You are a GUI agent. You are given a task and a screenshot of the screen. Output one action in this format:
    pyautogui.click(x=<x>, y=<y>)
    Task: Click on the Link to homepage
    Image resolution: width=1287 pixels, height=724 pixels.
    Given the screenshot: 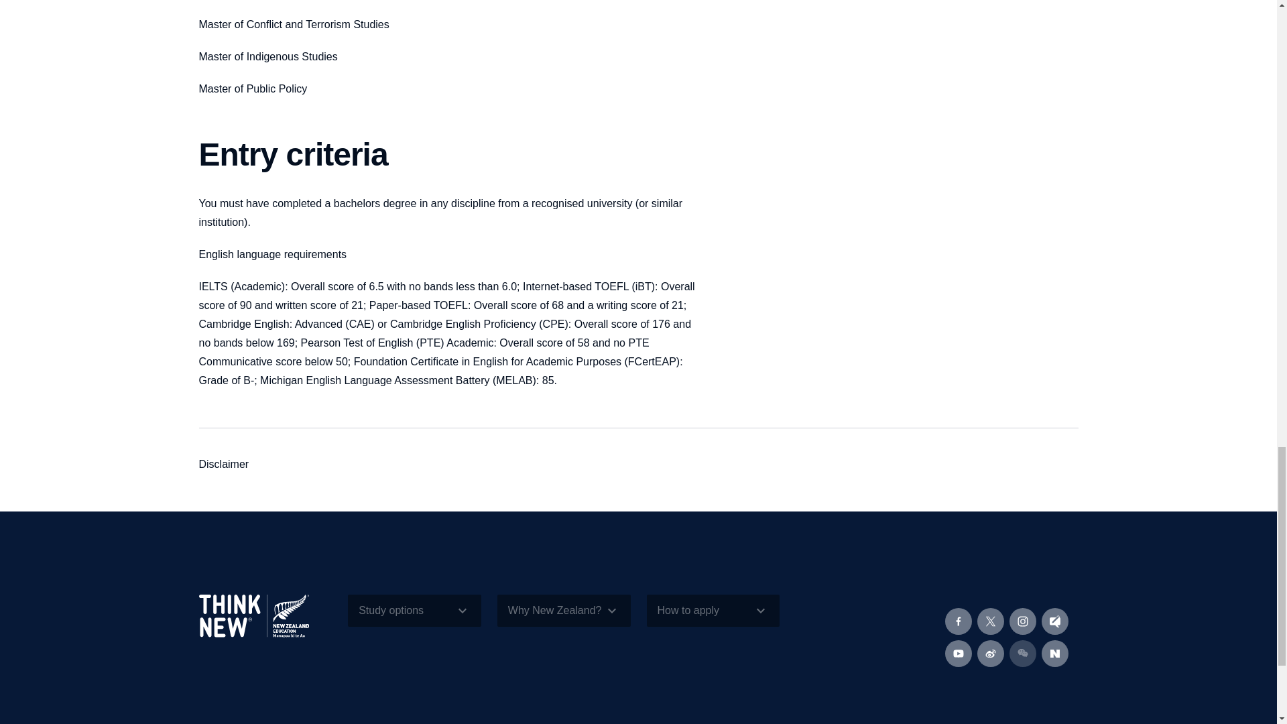 What is the action you would take?
    pyautogui.click(x=265, y=626)
    